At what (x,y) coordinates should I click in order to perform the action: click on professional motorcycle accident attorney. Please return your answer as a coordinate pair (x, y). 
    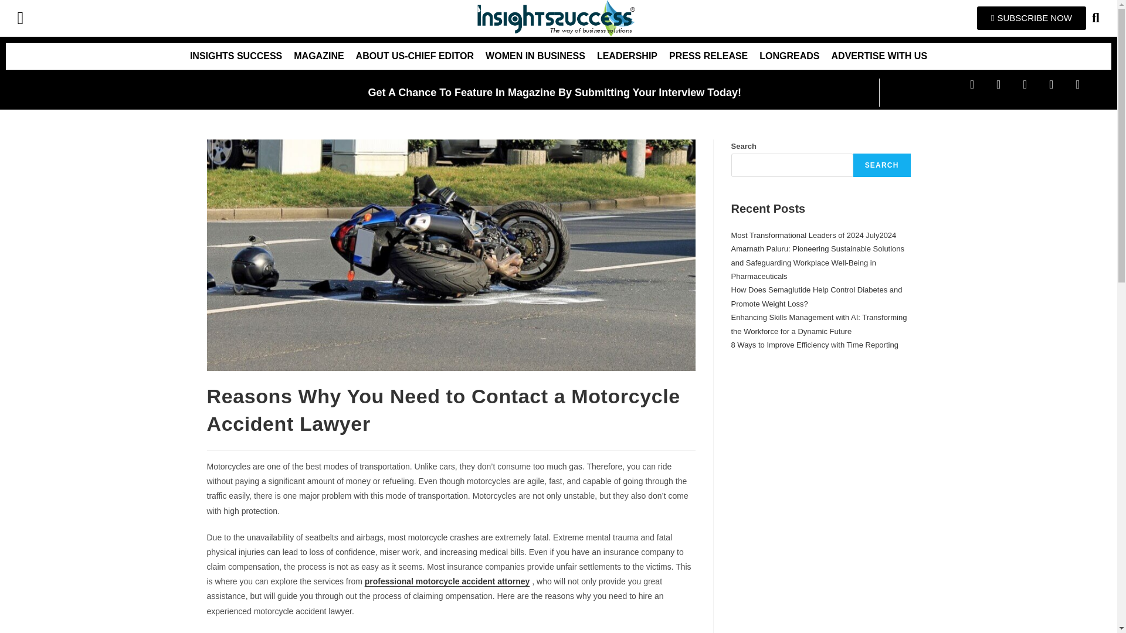
    Looking at the image, I should click on (447, 581).